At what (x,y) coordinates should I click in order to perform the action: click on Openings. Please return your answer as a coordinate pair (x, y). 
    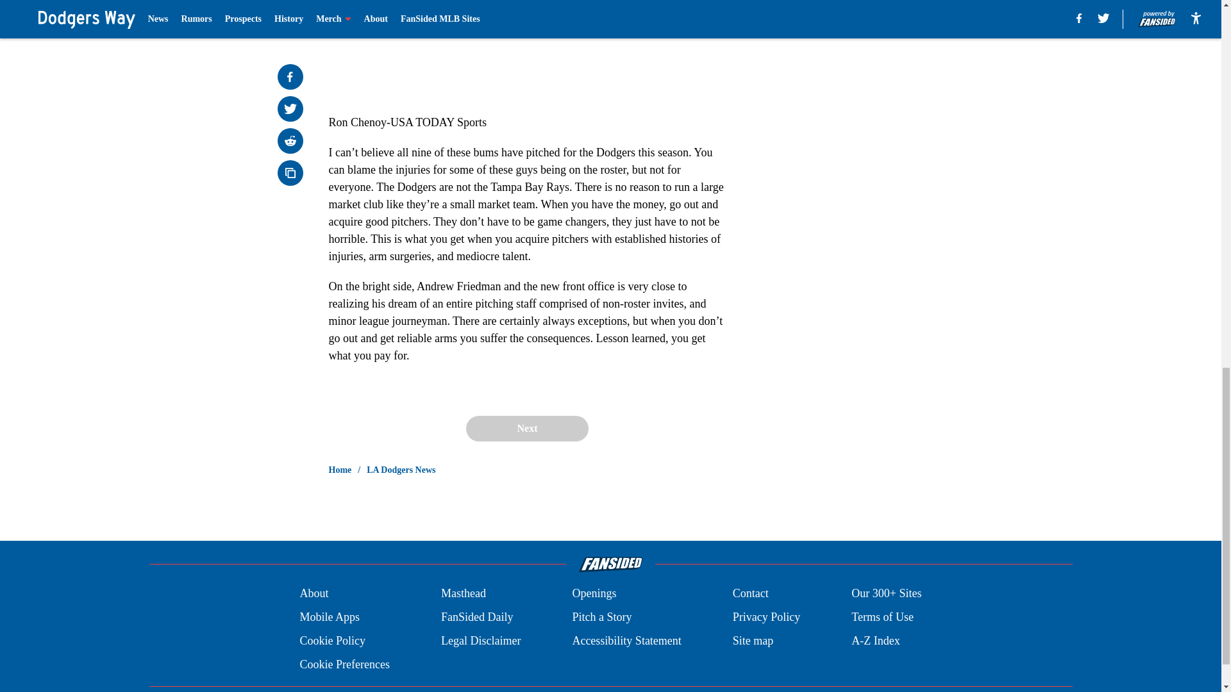
    Looking at the image, I should click on (594, 593).